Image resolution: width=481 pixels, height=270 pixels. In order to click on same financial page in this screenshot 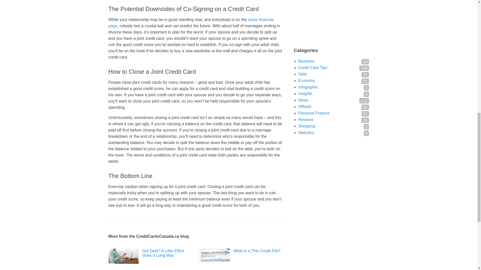, I will do `click(191, 23)`.